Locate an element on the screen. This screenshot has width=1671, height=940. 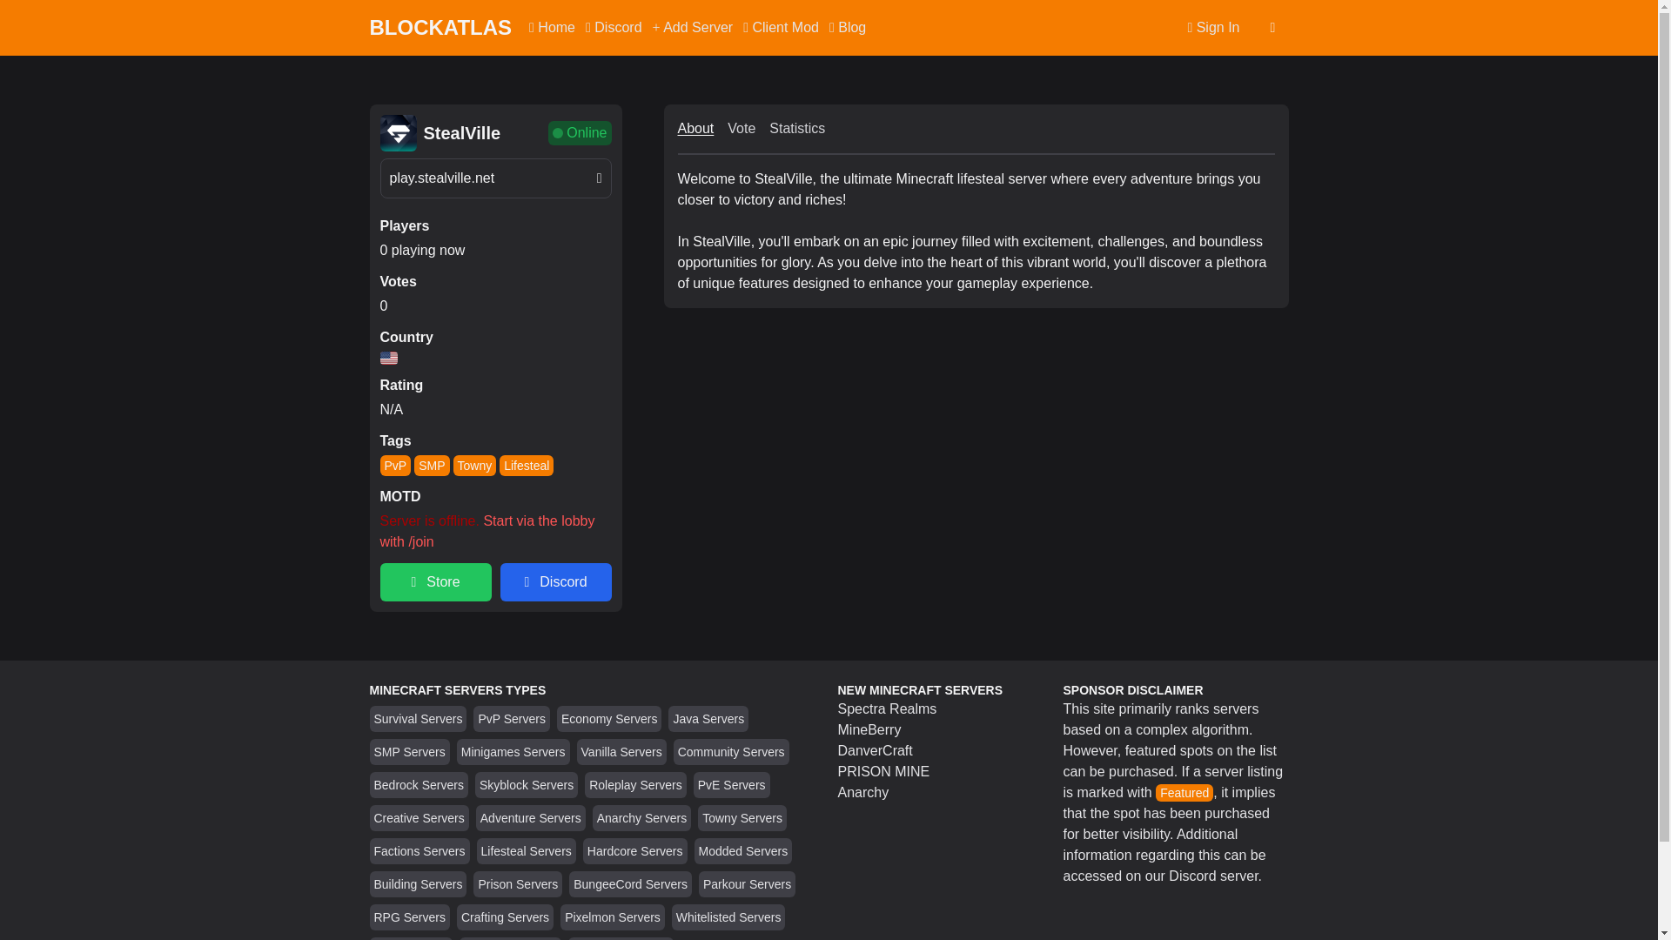
Sign In is located at coordinates (1213, 28).